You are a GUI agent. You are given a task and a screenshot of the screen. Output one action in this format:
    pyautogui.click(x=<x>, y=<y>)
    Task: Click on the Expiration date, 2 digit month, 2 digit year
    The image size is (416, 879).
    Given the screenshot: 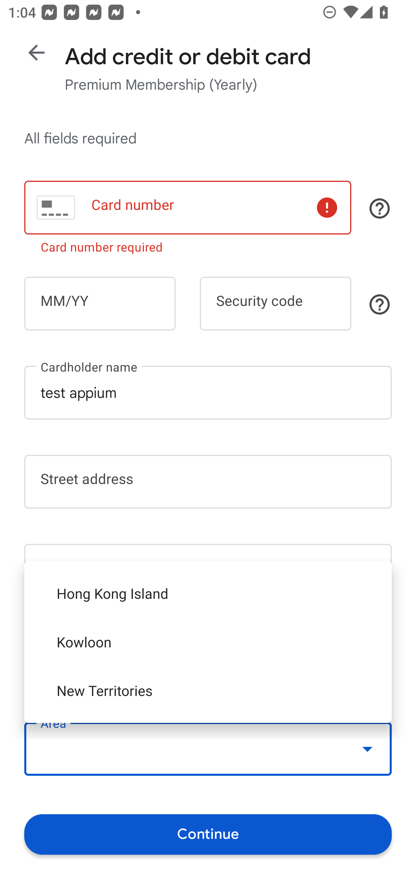 What is the action you would take?
    pyautogui.click(x=100, y=304)
    